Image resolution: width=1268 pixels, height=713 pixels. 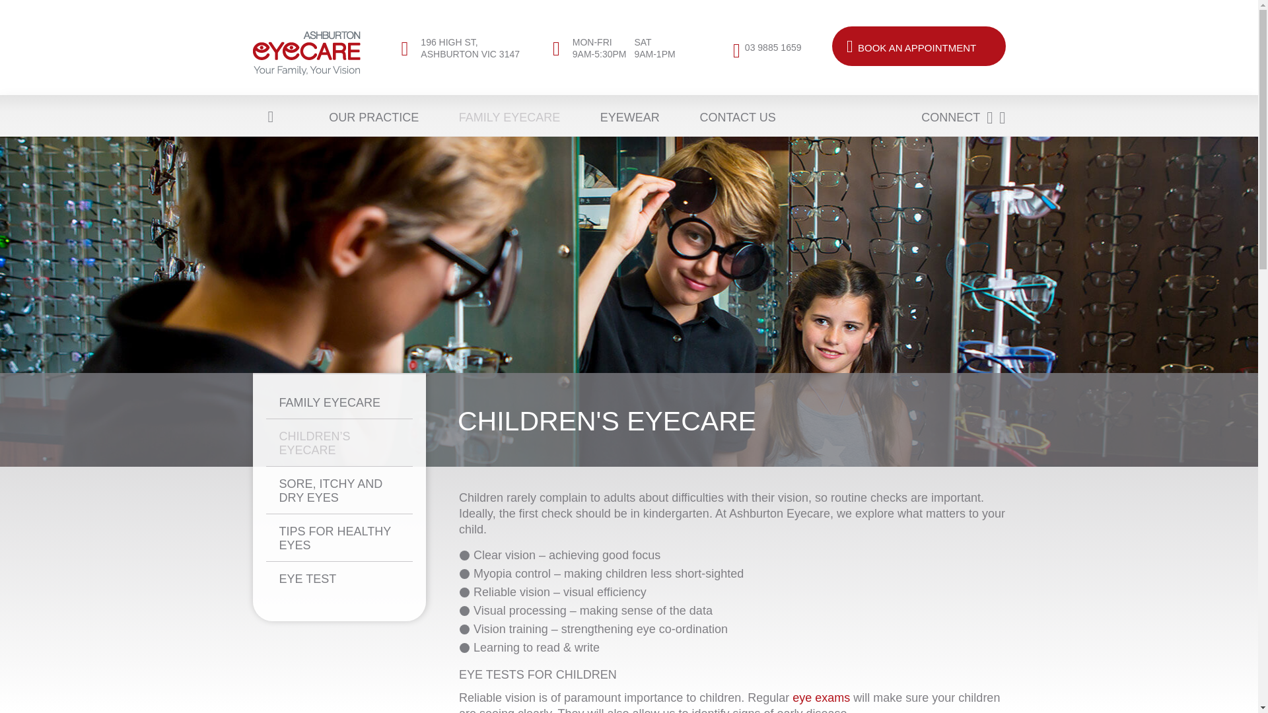 I want to click on BOOK AN APPOINTMENT, so click(x=918, y=46).